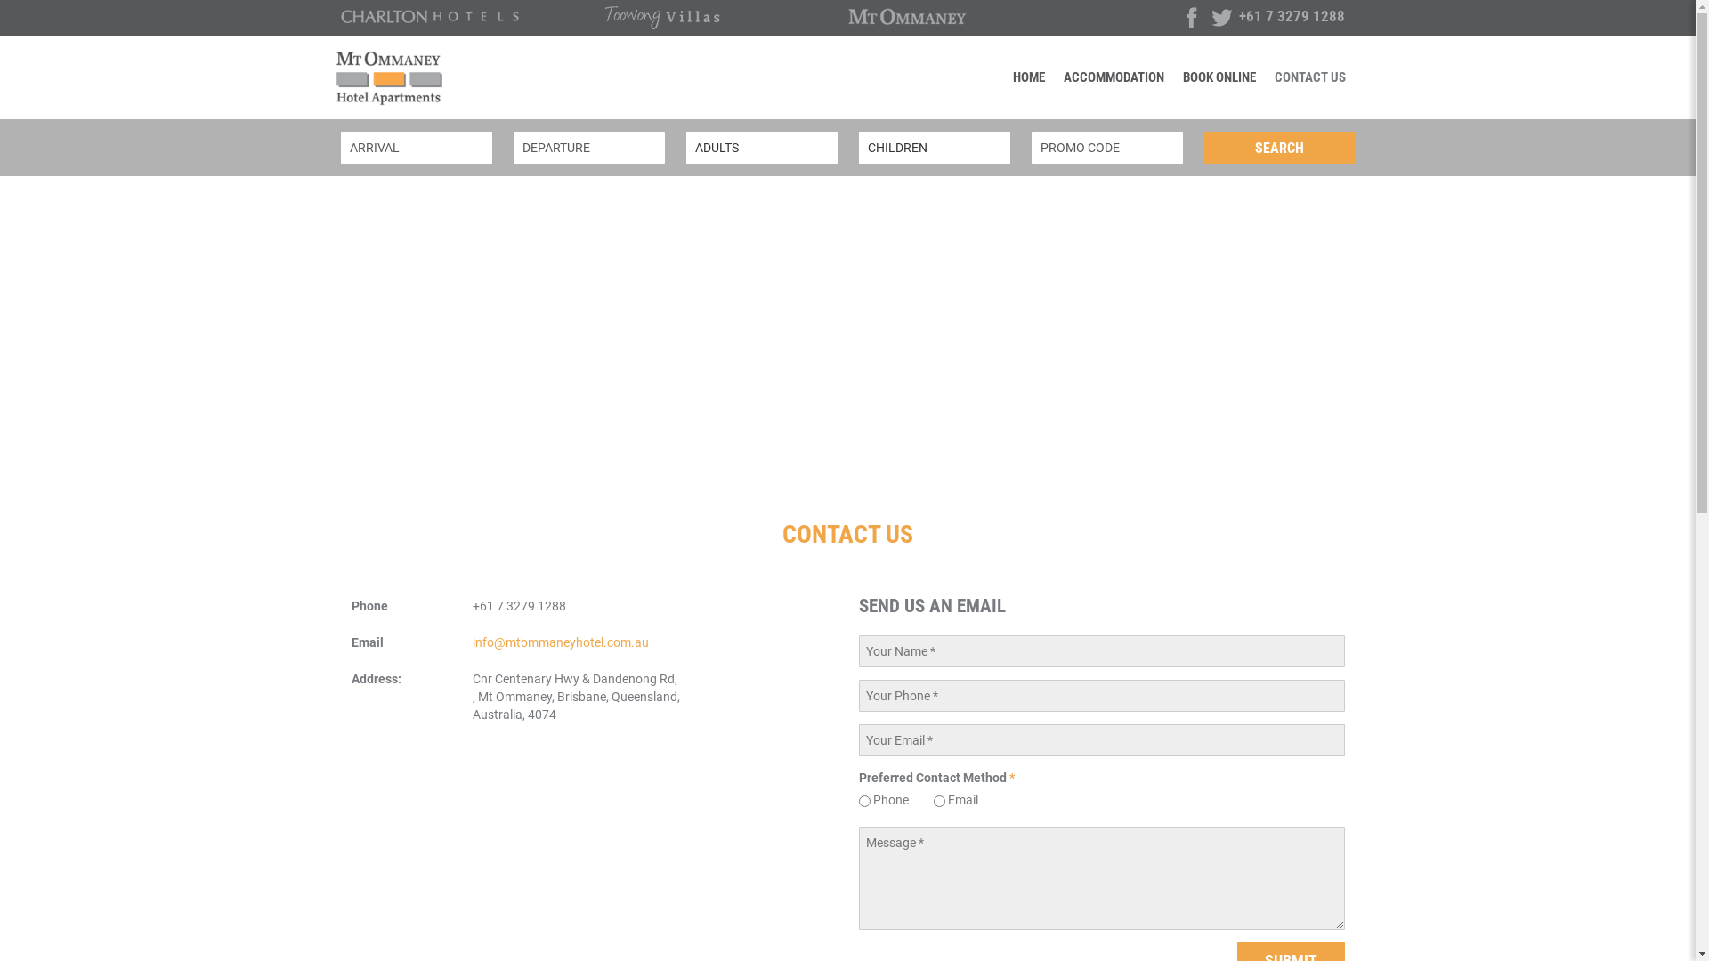 The width and height of the screenshot is (1709, 961). Describe the element at coordinates (561, 642) in the screenshot. I see `info@mtommaneyhotel.com.au` at that location.